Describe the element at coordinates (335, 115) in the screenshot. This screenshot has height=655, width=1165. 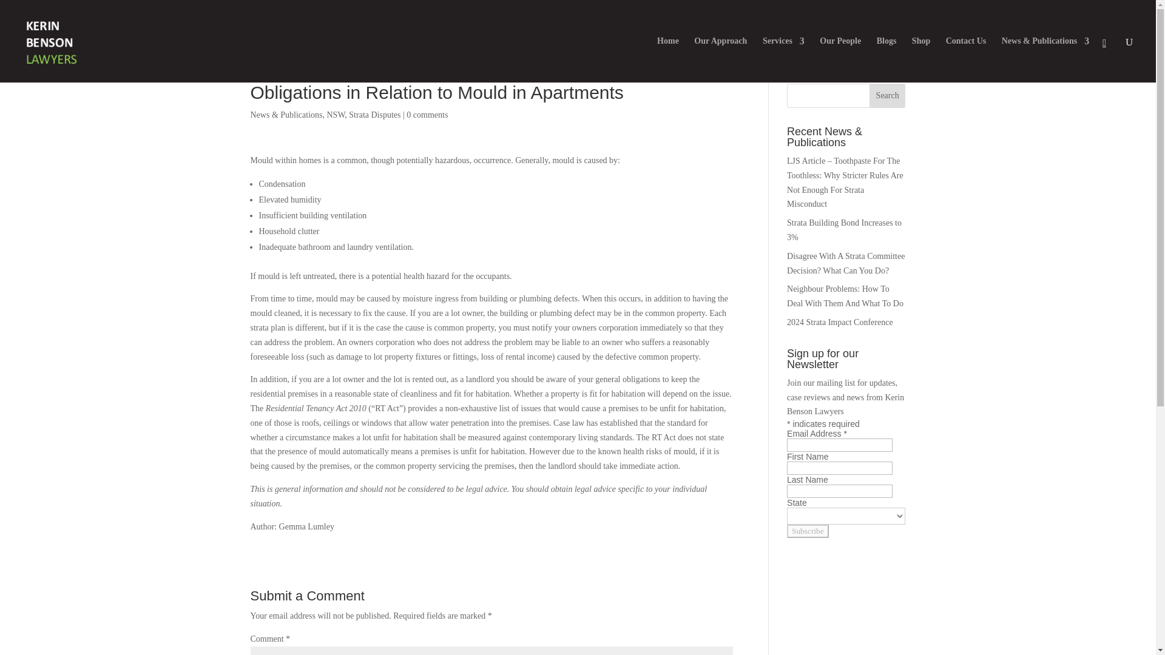
I see `NSW` at that location.